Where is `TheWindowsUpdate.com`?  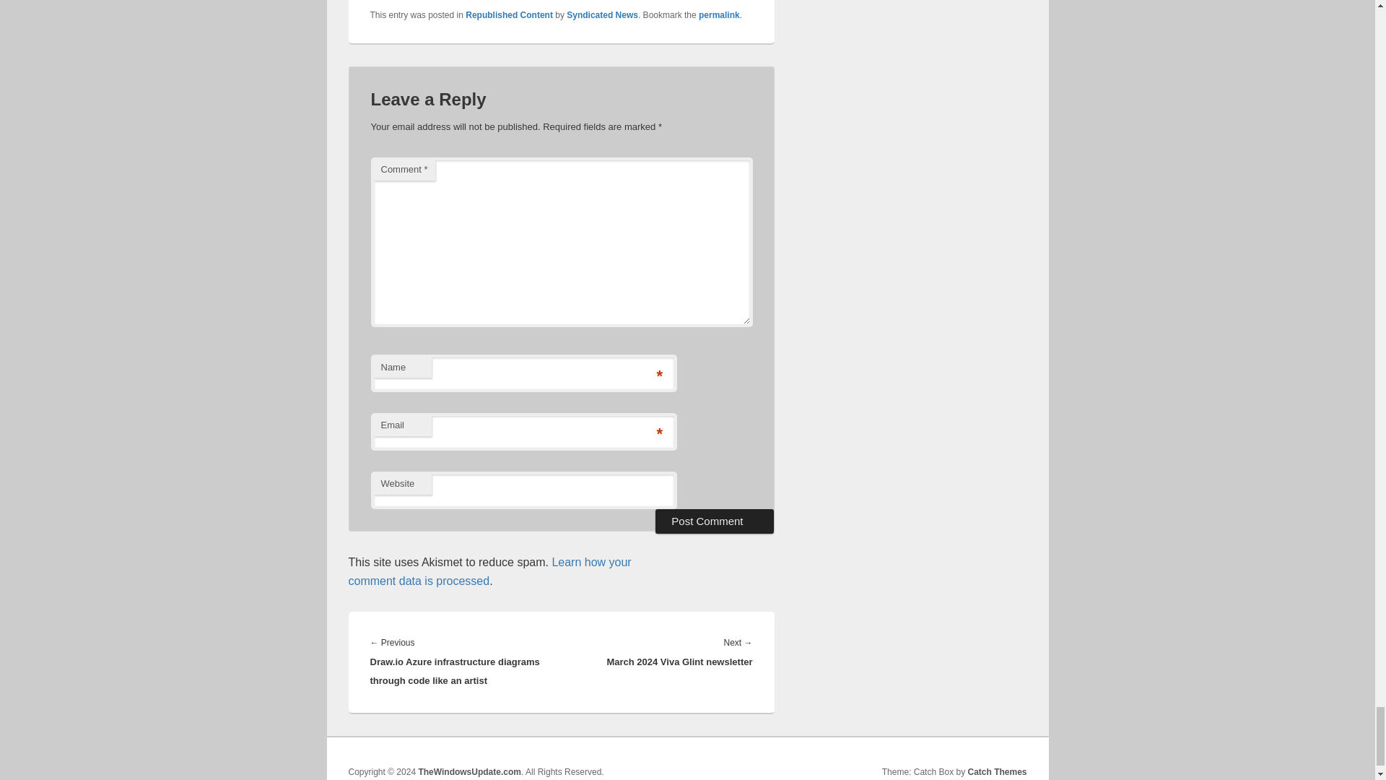
TheWindowsUpdate.com is located at coordinates (469, 771).